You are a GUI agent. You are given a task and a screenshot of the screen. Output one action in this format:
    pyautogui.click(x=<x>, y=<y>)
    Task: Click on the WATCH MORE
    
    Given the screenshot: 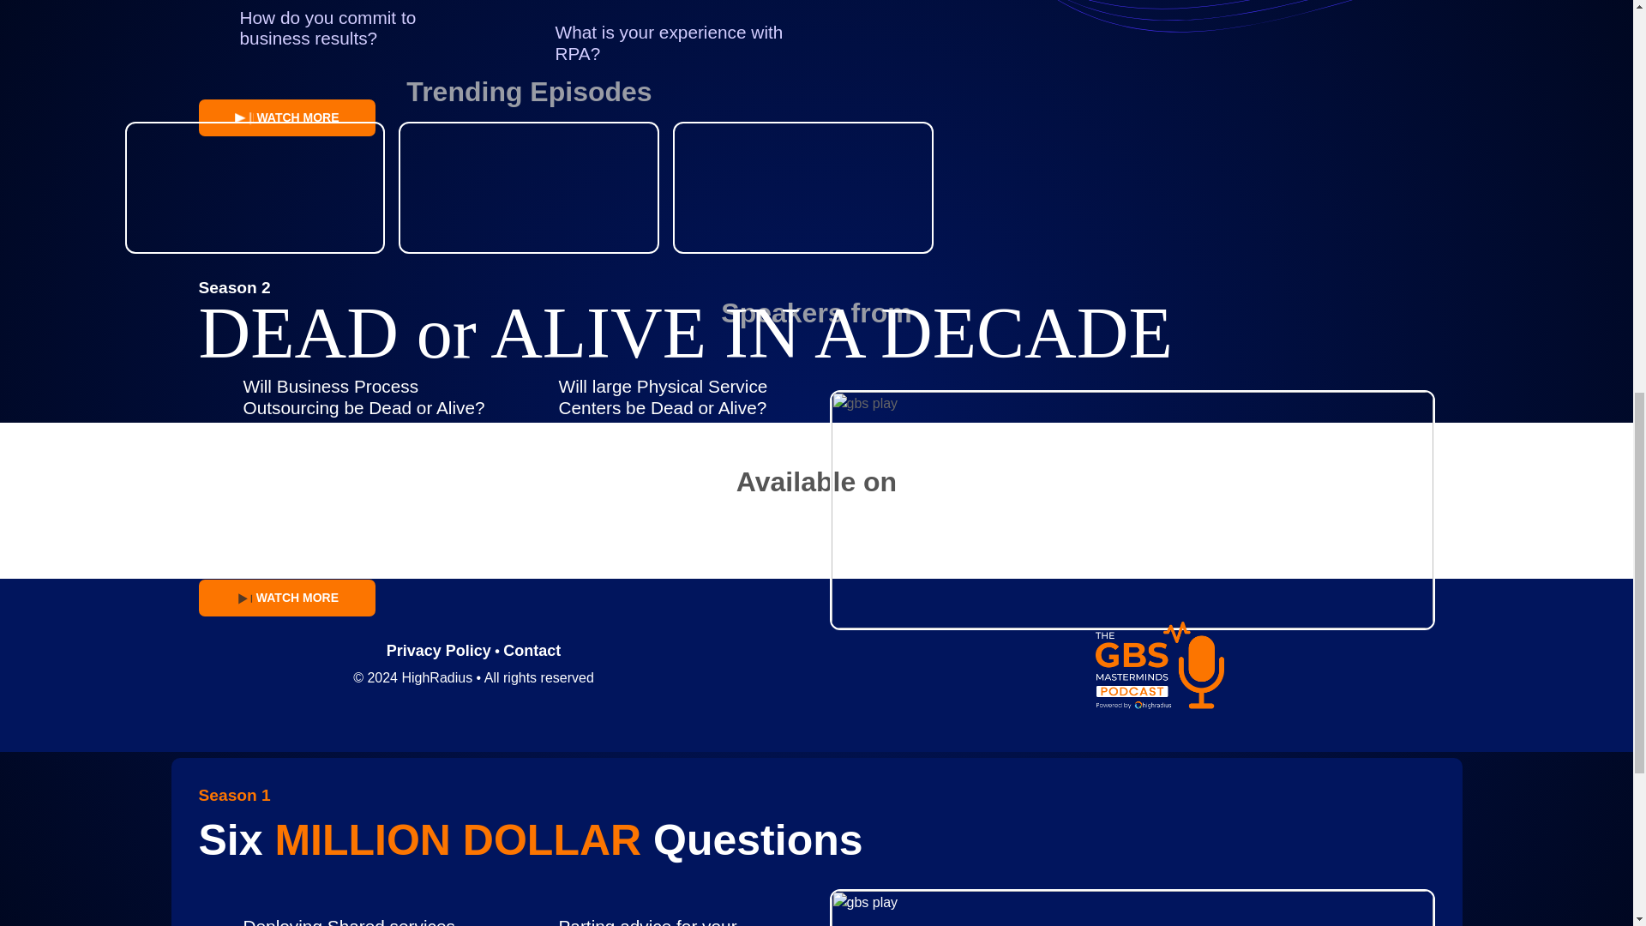 What is the action you would take?
    pyautogui.click(x=286, y=598)
    